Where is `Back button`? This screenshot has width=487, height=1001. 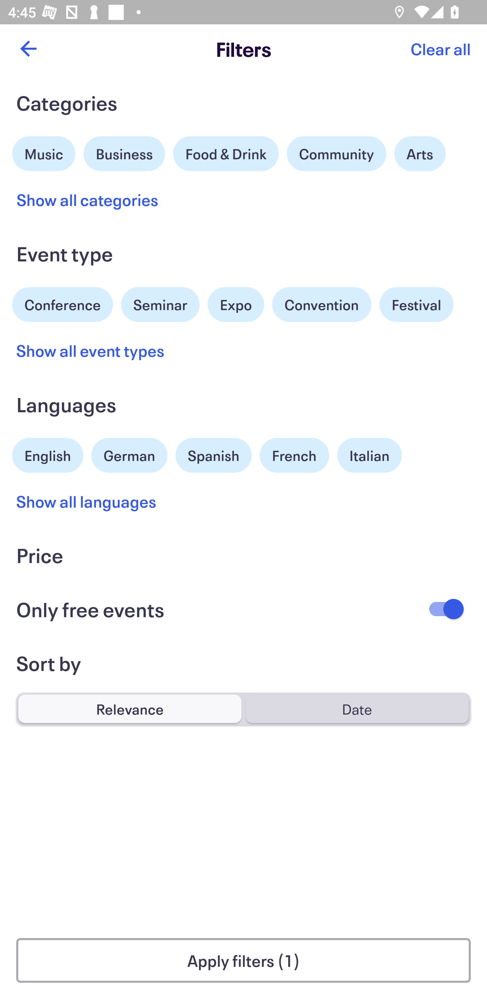
Back button is located at coordinates (28, 49).